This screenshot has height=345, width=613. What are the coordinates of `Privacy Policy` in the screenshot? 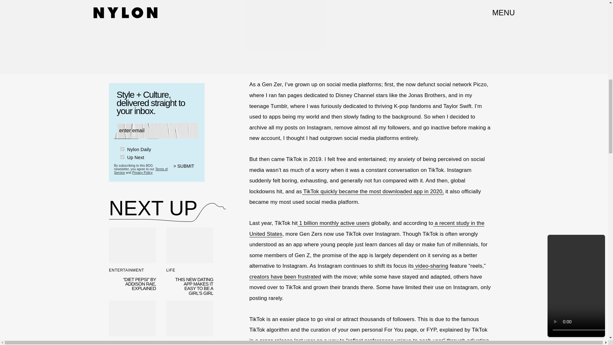 It's located at (142, 172).